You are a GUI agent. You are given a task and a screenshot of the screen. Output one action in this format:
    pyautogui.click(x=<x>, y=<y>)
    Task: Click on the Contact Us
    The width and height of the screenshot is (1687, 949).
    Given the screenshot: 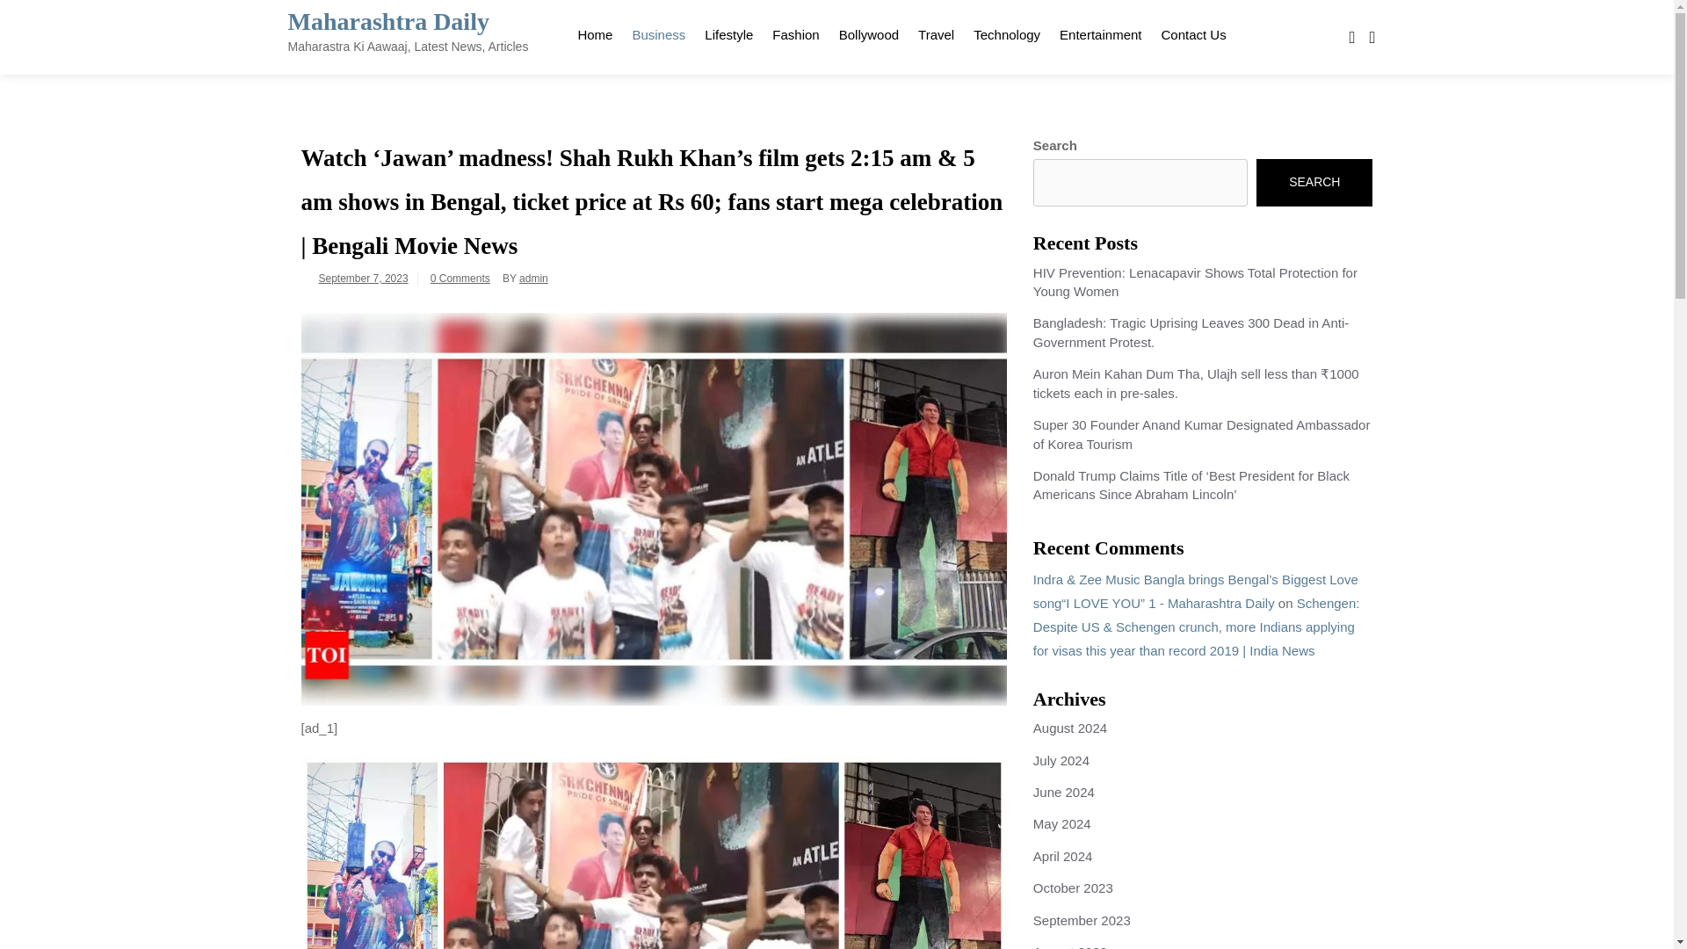 What is the action you would take?
    pyautogui.click(x=1192, y=32)
    